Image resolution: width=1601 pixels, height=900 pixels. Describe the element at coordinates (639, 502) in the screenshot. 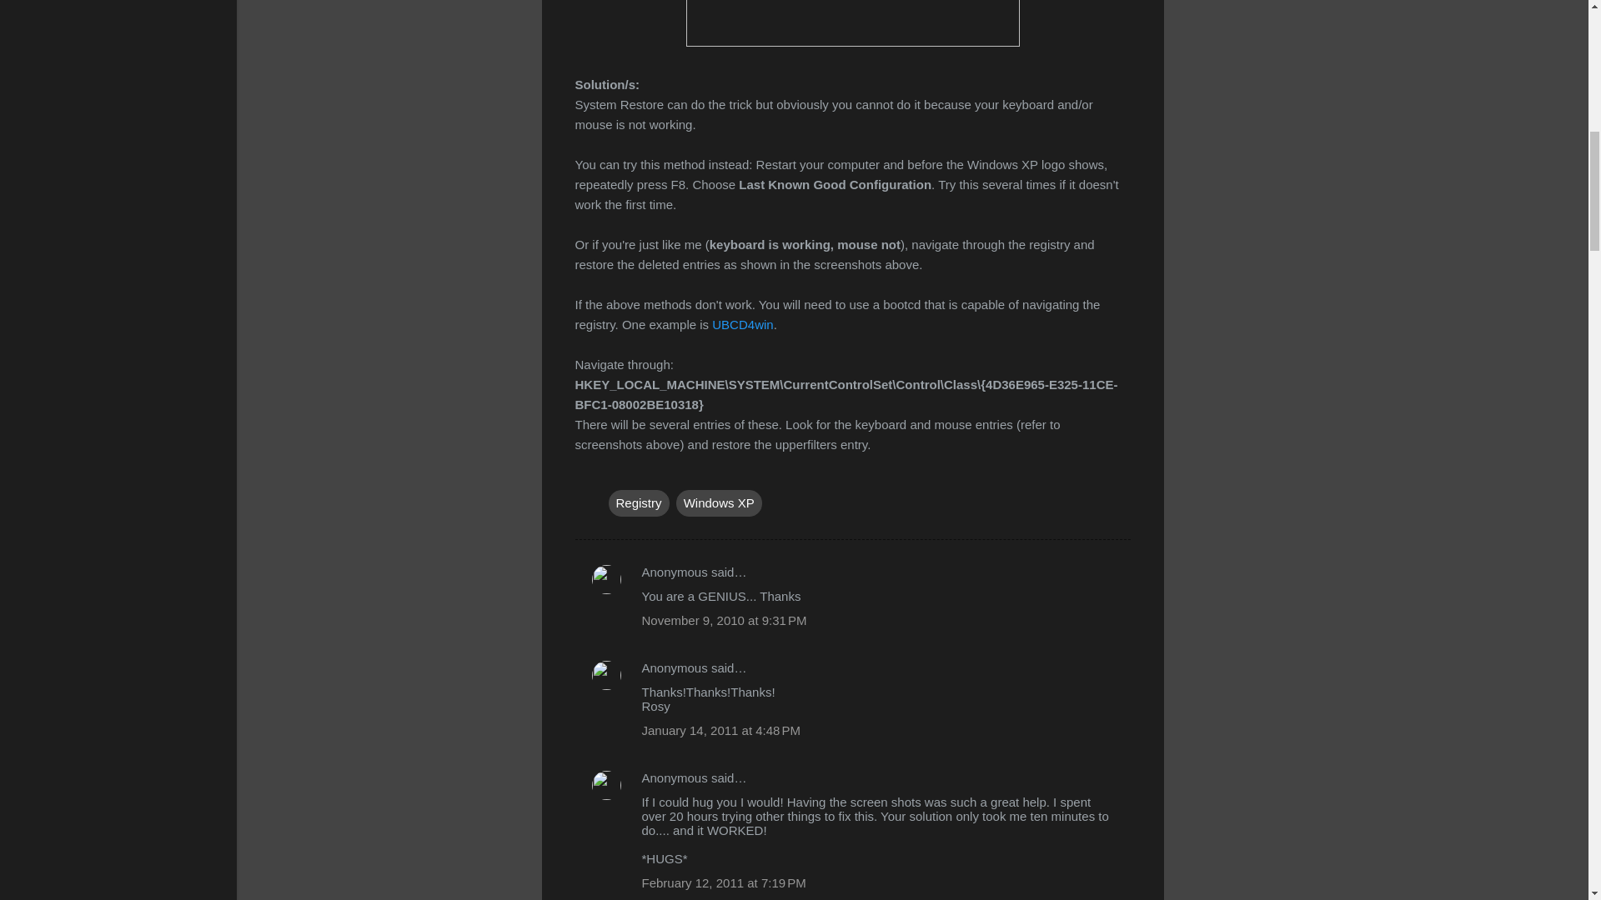

I see `Registry` at that location.